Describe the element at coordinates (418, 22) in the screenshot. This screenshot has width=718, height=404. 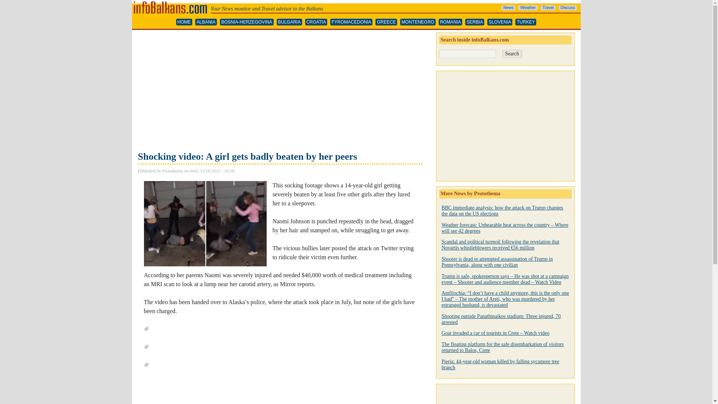
I see `MONTENEGRO` at that location.